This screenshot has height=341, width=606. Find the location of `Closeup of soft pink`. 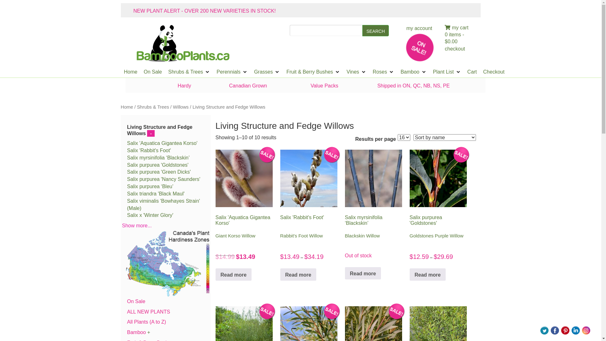

Closeup of soft pink is located at coordinates (244, 178).